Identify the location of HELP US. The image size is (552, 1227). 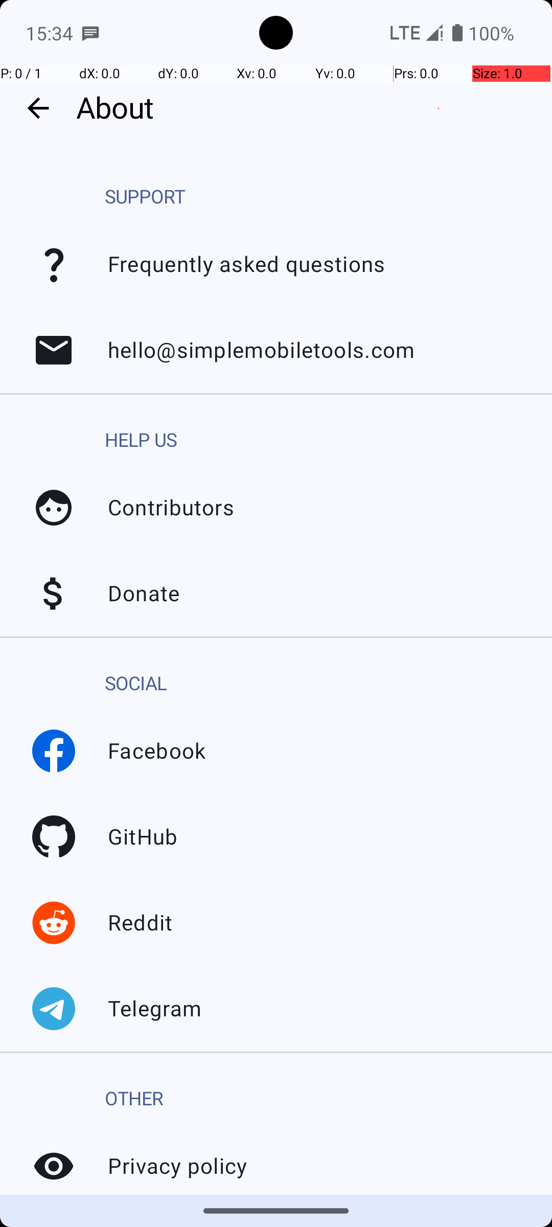
(141, 440).